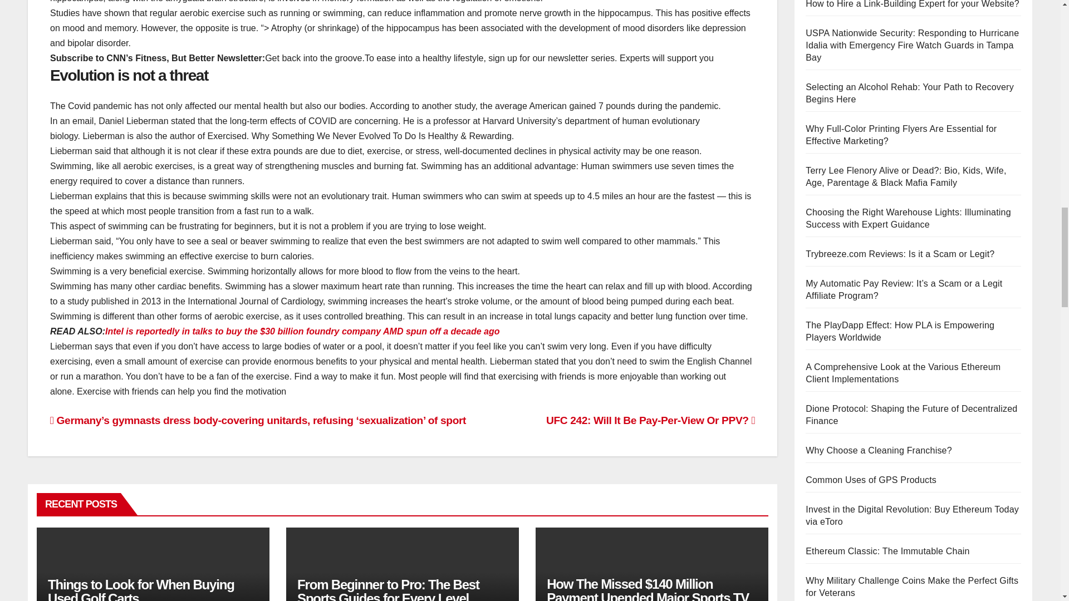 The height and width of the screenshot is (601, 1069). I want to click on UFC 242: Will It Be Pay-Per-View Or PPV?, so click(650, 420).